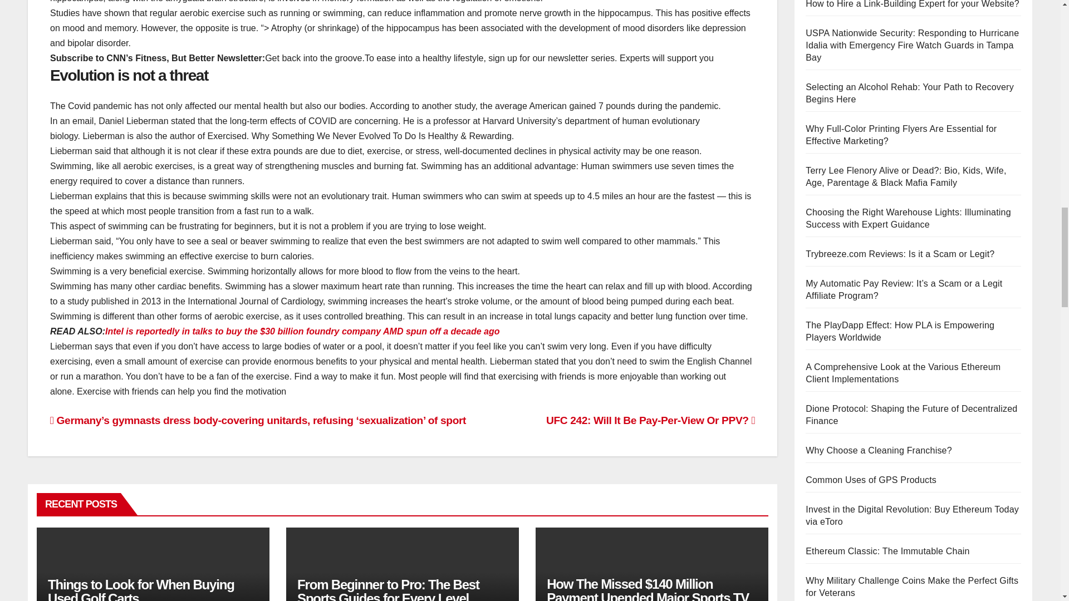 The height and width of the screenshot is (601, 1069). I want to click on UFC 242: Will It Be Pay-Per-View Or PPV?, so click(650, 420).